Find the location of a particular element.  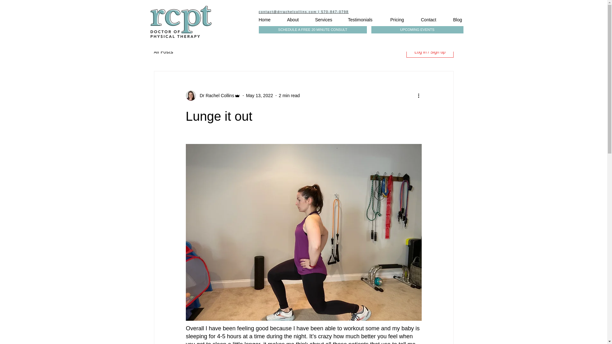

All Posts is located at coordinates (163, 52).